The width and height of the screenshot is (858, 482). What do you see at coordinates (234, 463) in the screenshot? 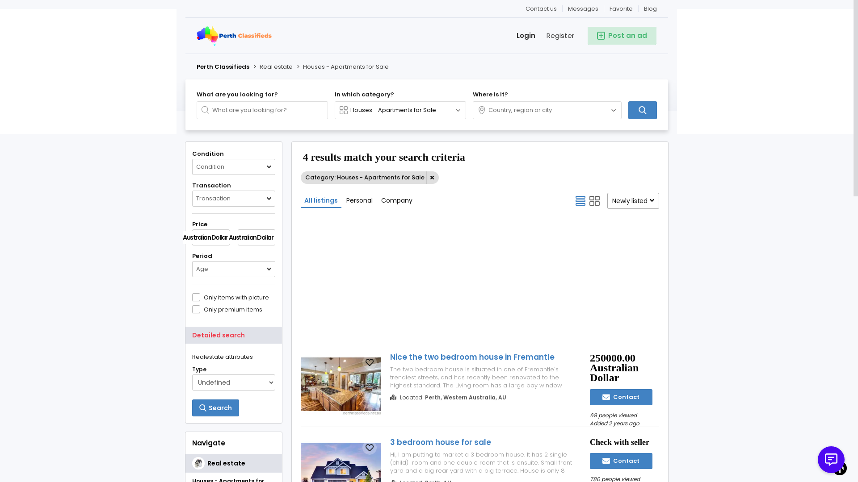
I see `Real estate` at bounding box center [234, 463].